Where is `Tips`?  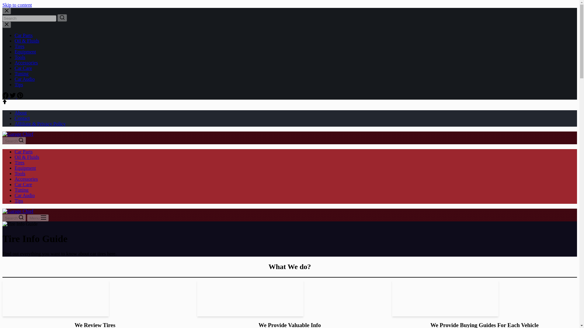
Tips is located at coordinates (19, 201).